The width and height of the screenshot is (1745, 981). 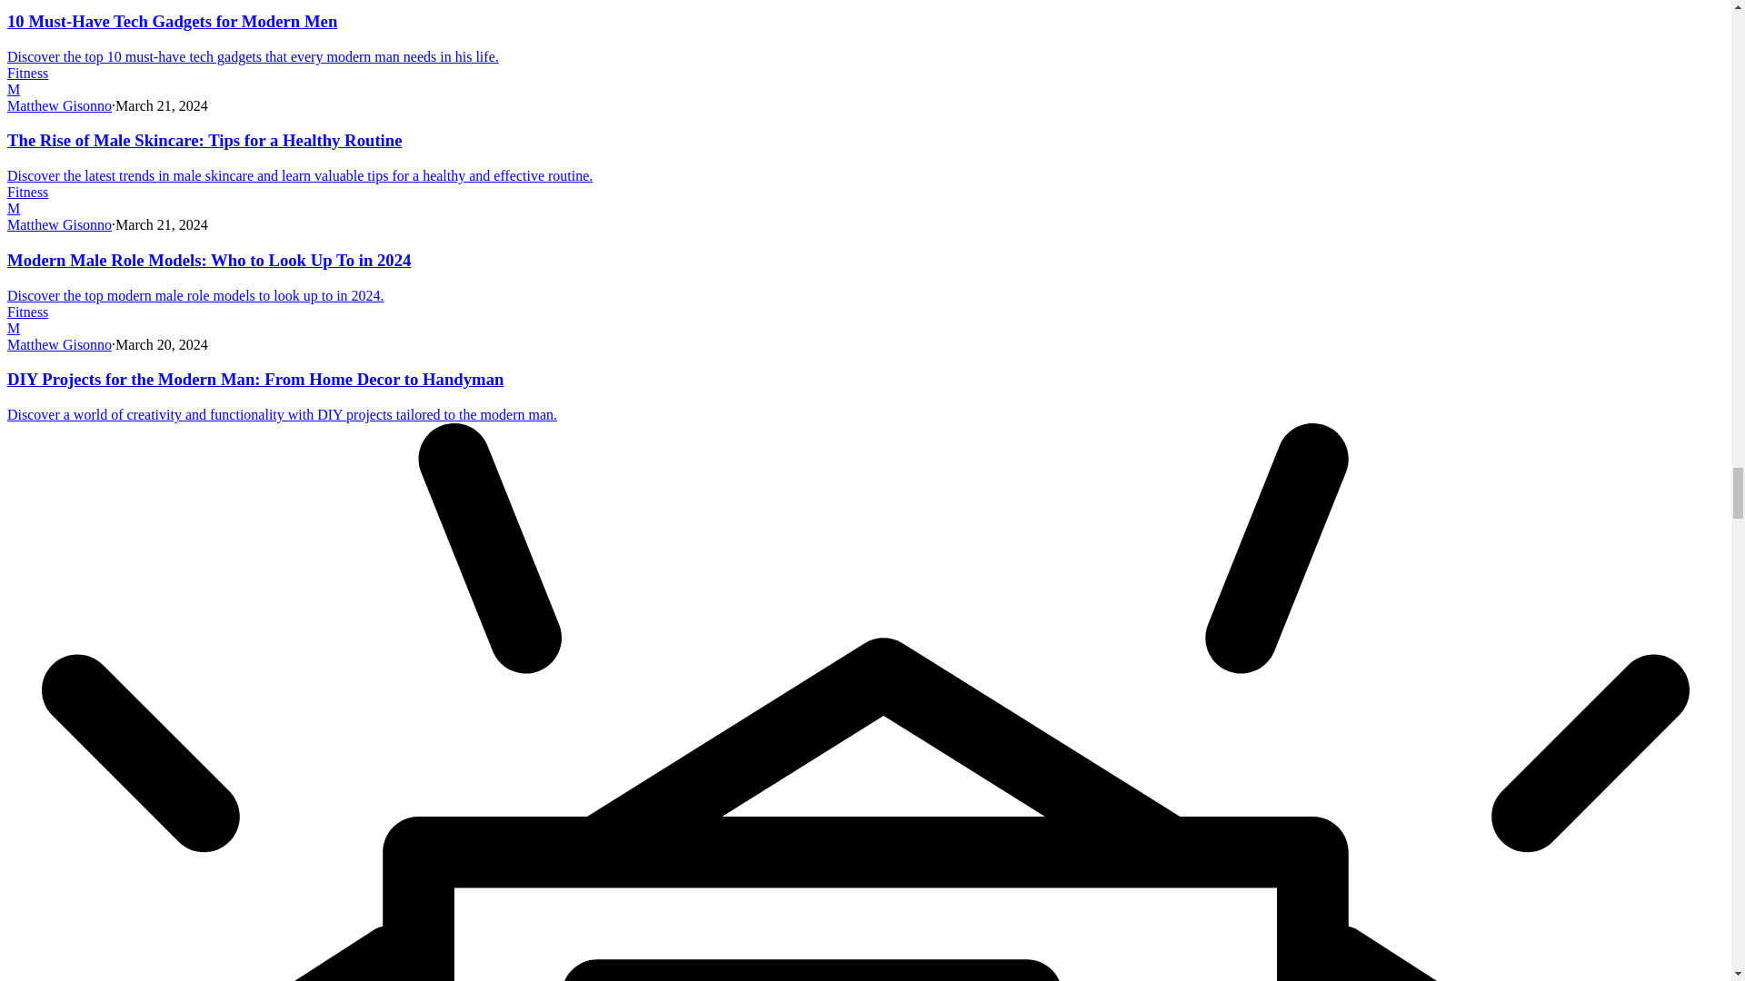 What do you see at coordinates (208, 260) in the screenshot?
I see `Modern Male Role Models: Who to Look Up To in 2024` at bounding box center [208, 260].